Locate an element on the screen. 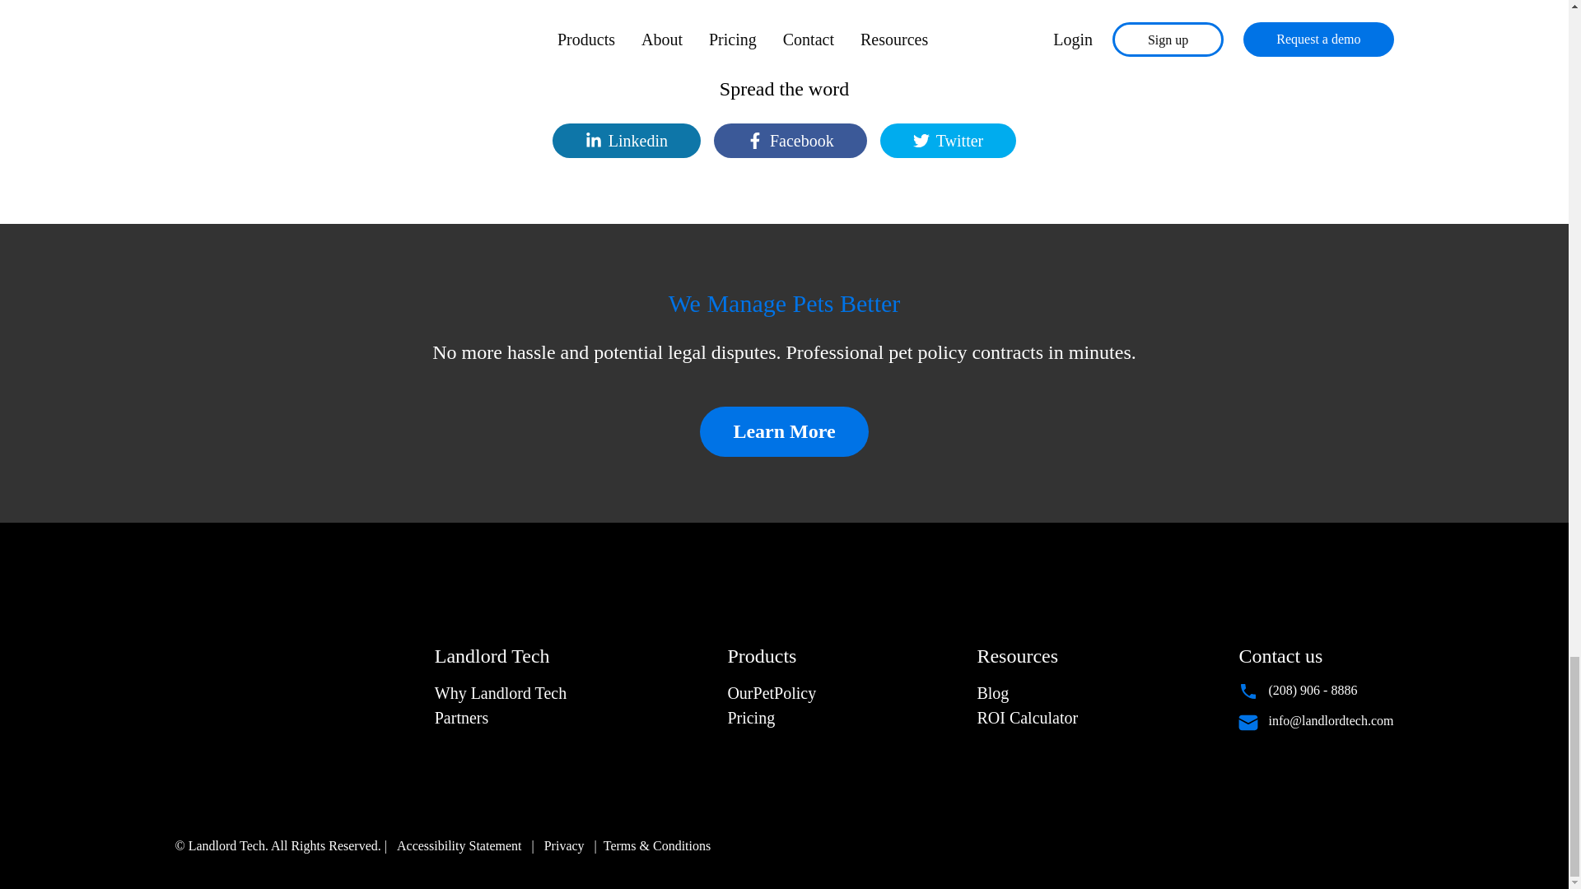 This screenshot has width=1581, height=889. Why Landlord Tech is located at coordinates (501, 693).